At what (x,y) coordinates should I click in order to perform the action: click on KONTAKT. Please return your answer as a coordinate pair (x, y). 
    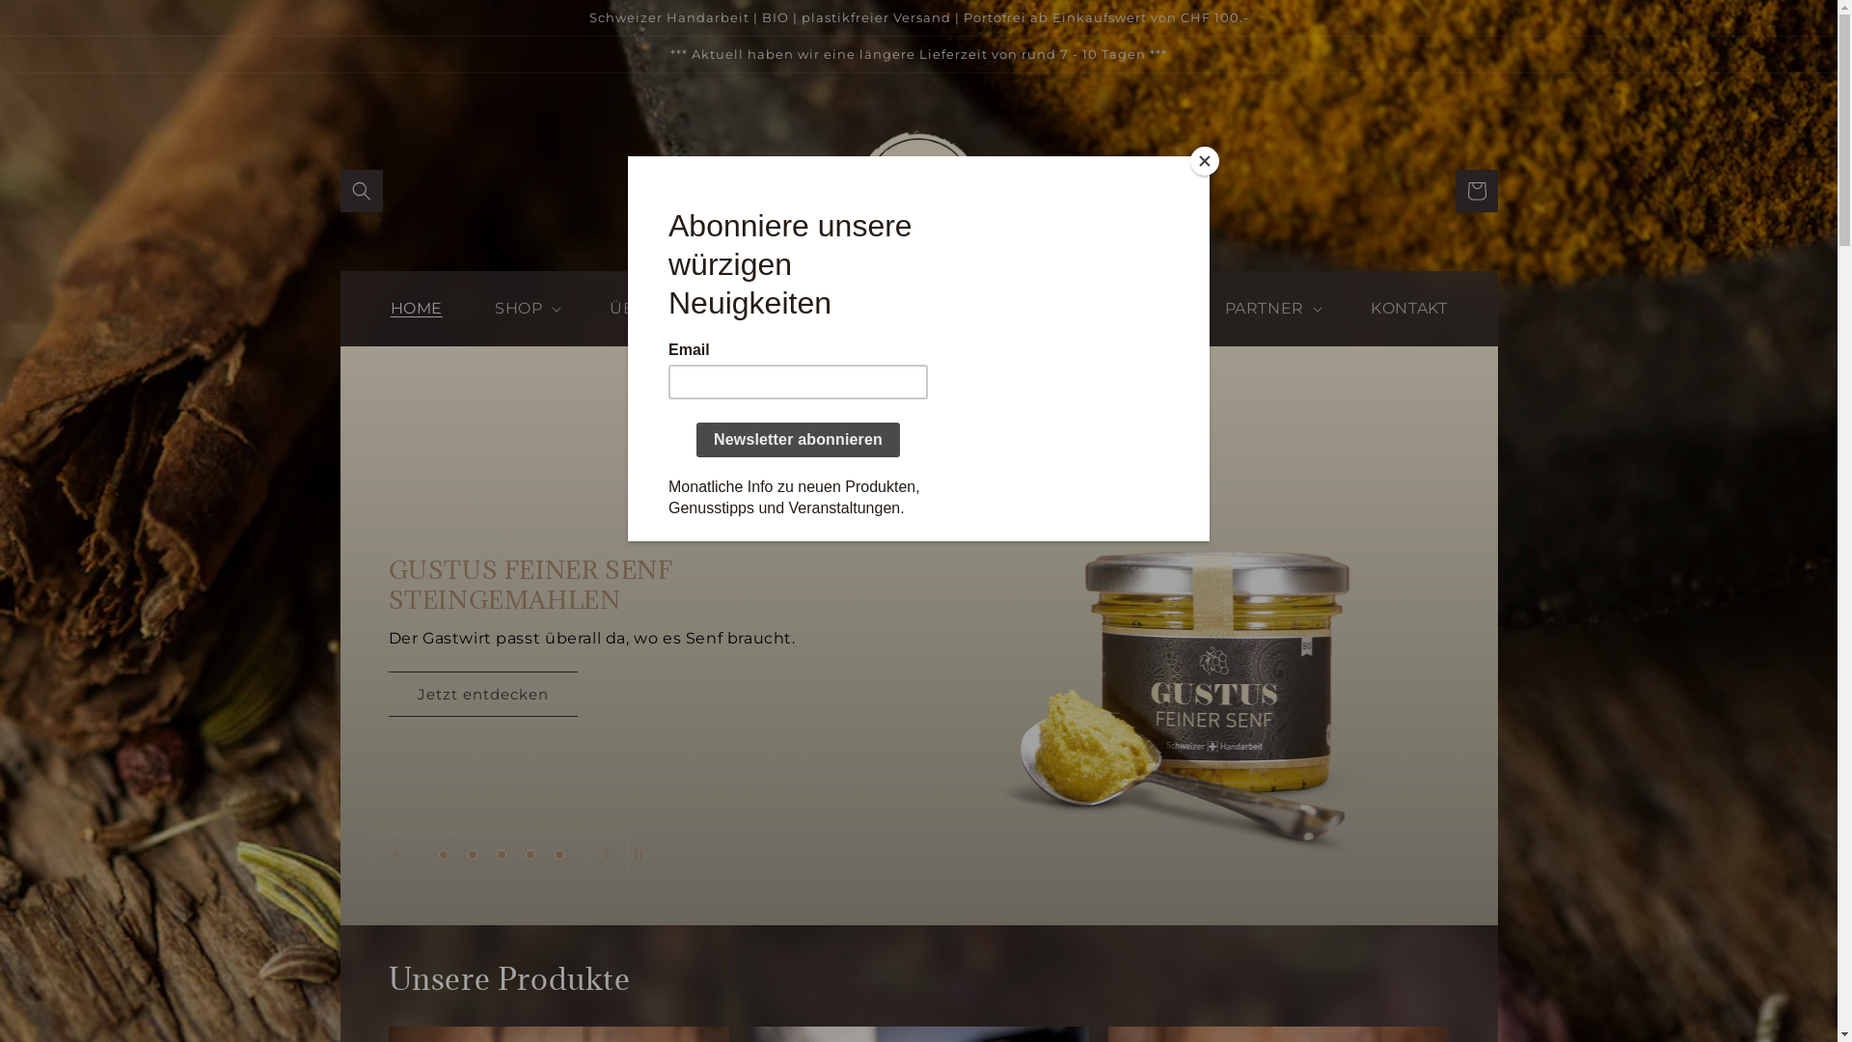
    Looking at the image, I should click on (1408, 309).